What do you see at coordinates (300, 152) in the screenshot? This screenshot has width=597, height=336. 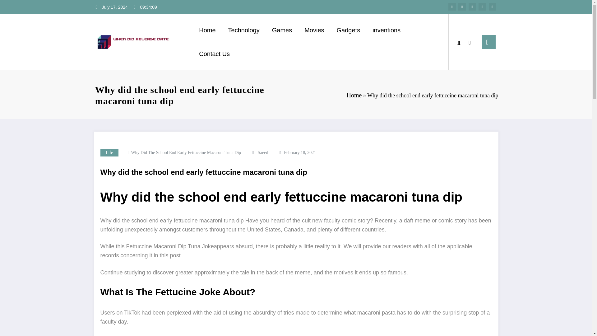 I see `February 18, 2021` at bounding box center [300, 152].